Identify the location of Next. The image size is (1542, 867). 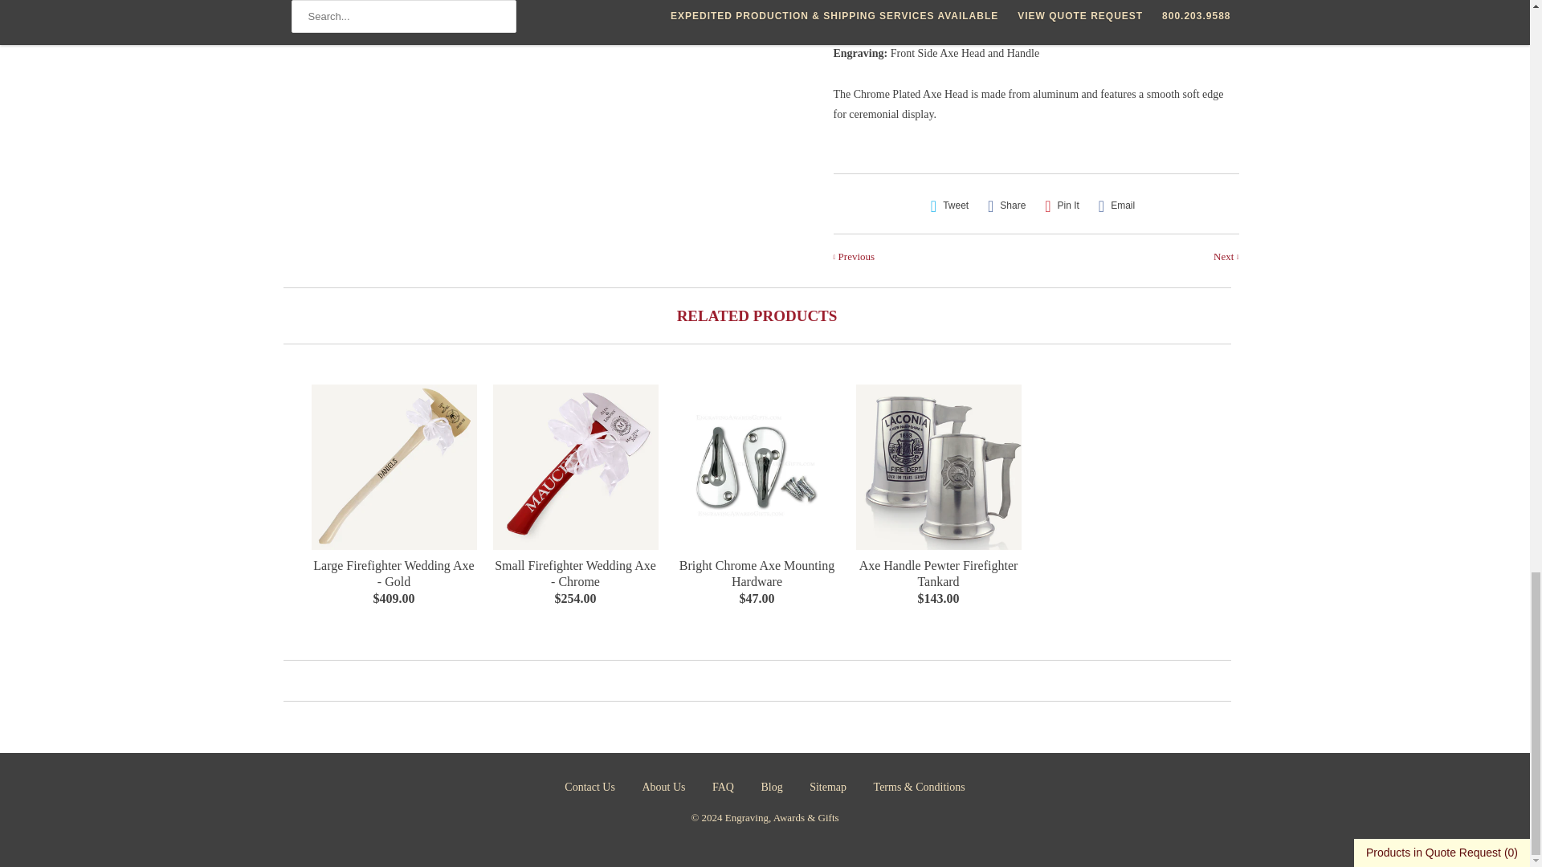
(1226, 257).